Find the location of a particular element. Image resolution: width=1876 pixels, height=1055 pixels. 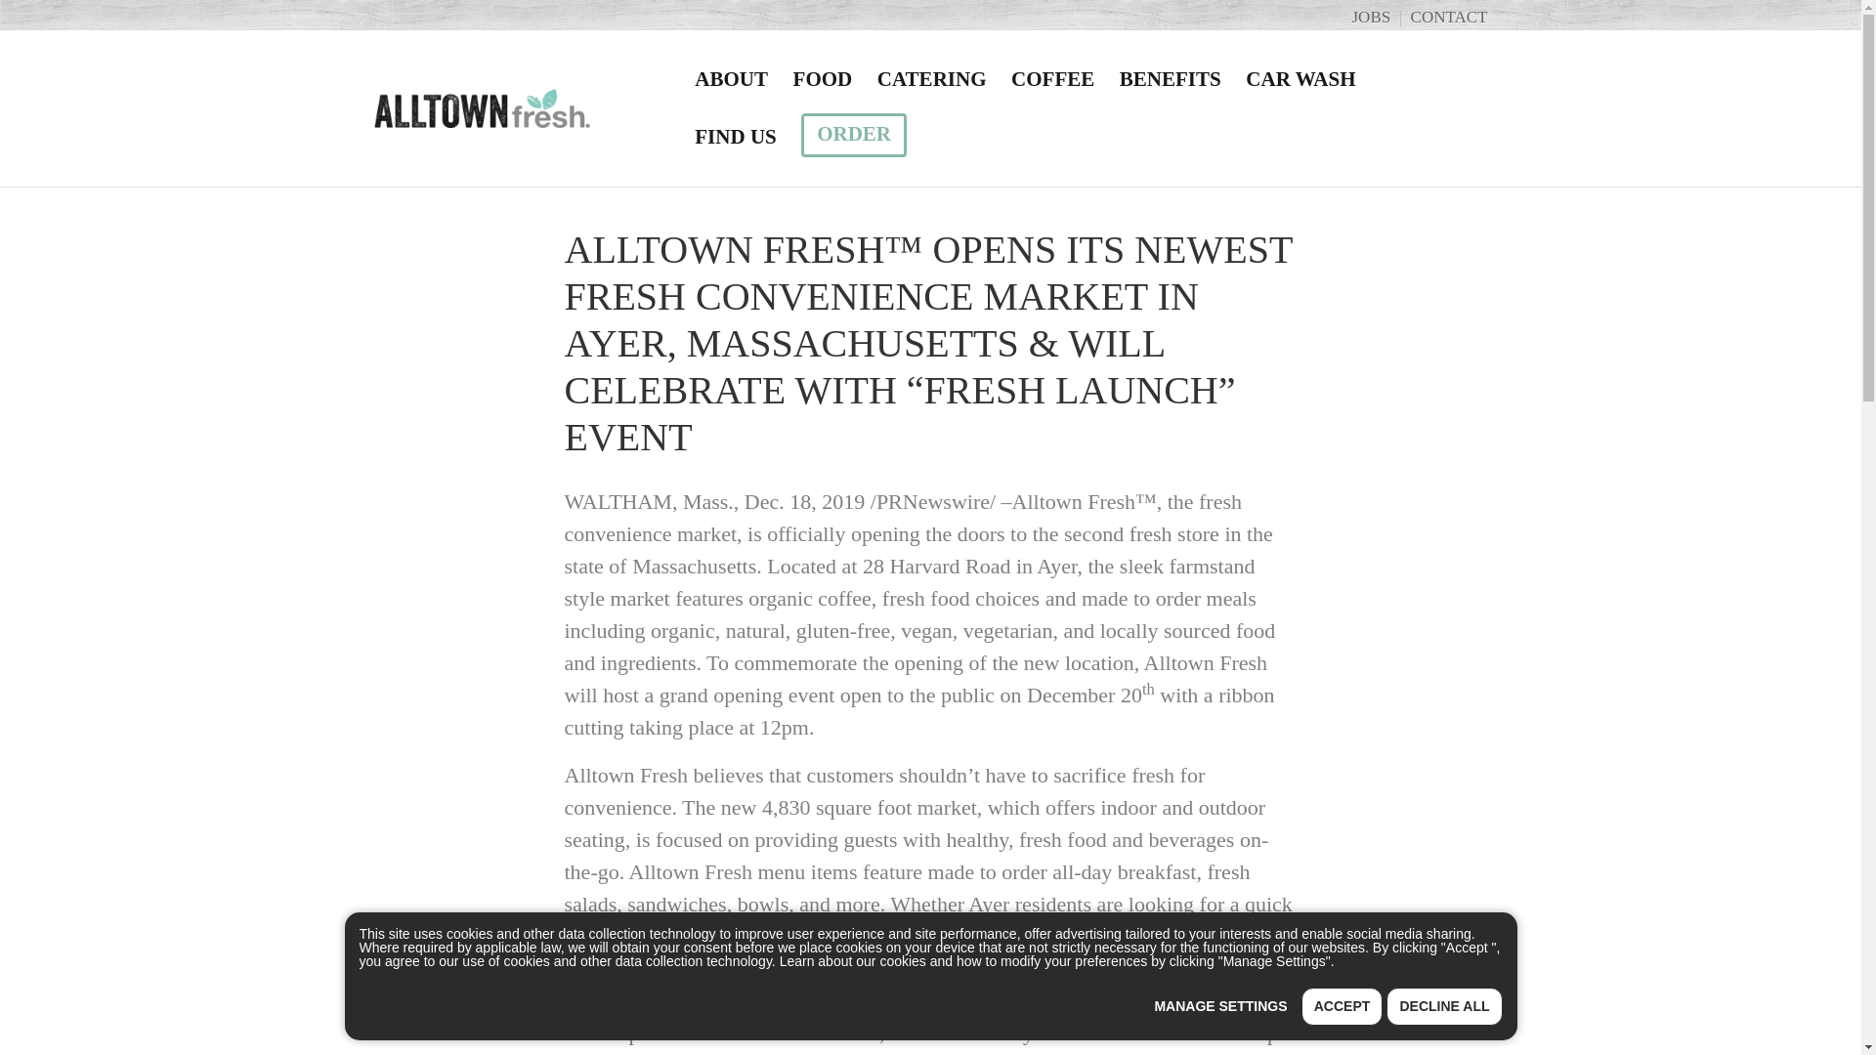

FOOD is located at coordinates (823, 79).